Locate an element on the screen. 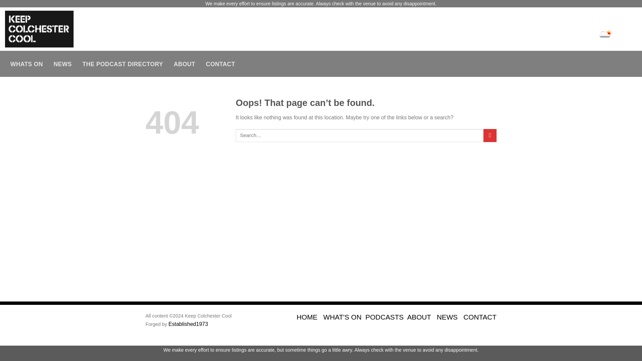 The image size is (642, 361). PODCASTS is located at coordinates (385, 317).